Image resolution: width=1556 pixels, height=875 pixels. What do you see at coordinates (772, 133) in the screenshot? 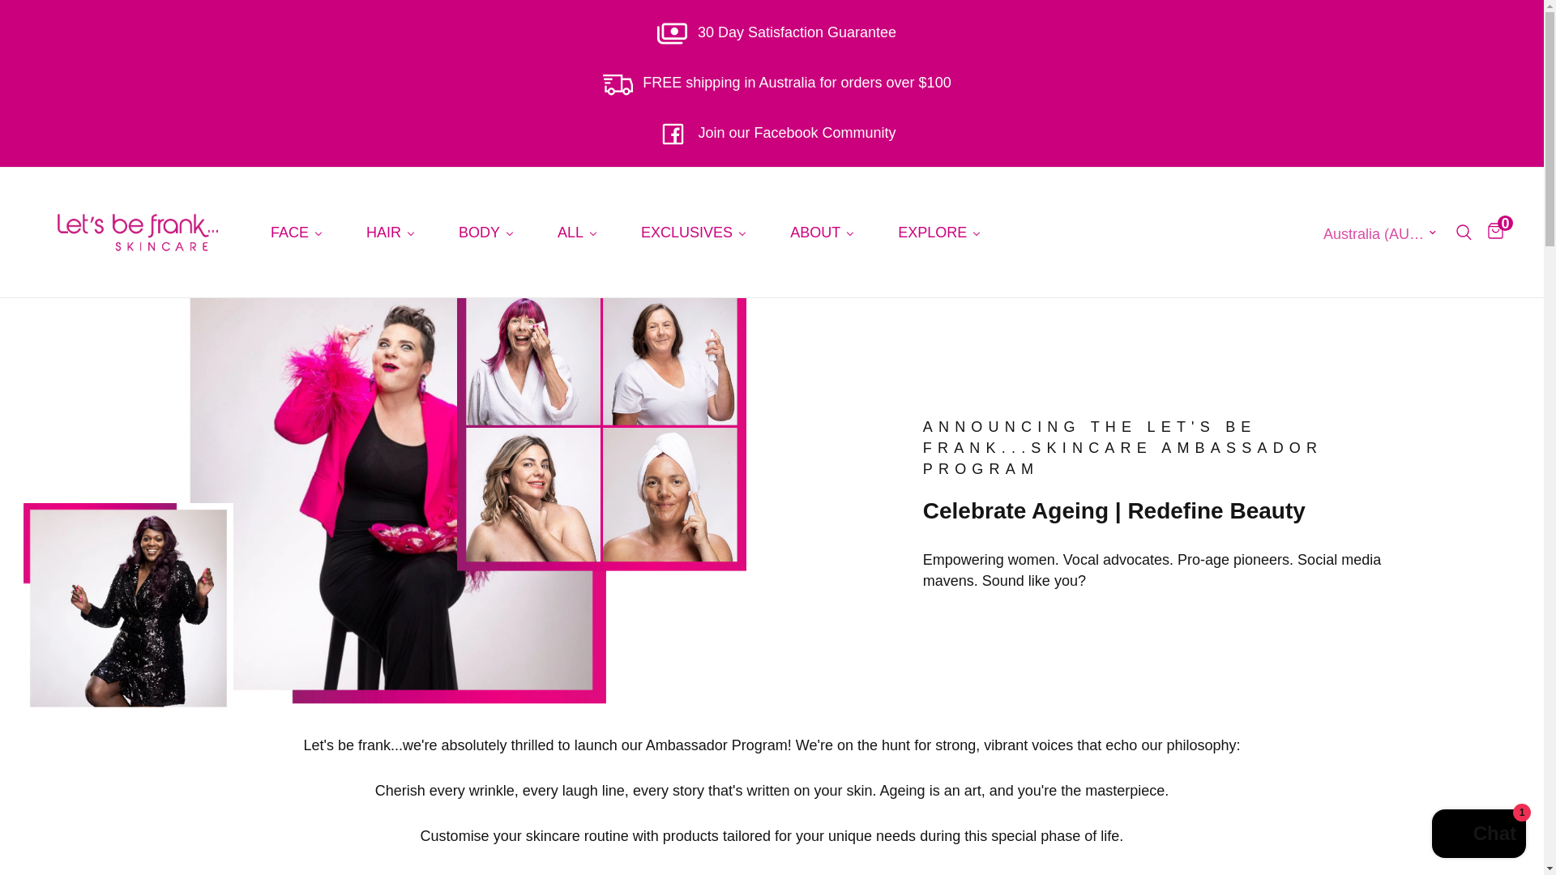
I see `Join our Facebook Community` at bounding box center [772, 133].